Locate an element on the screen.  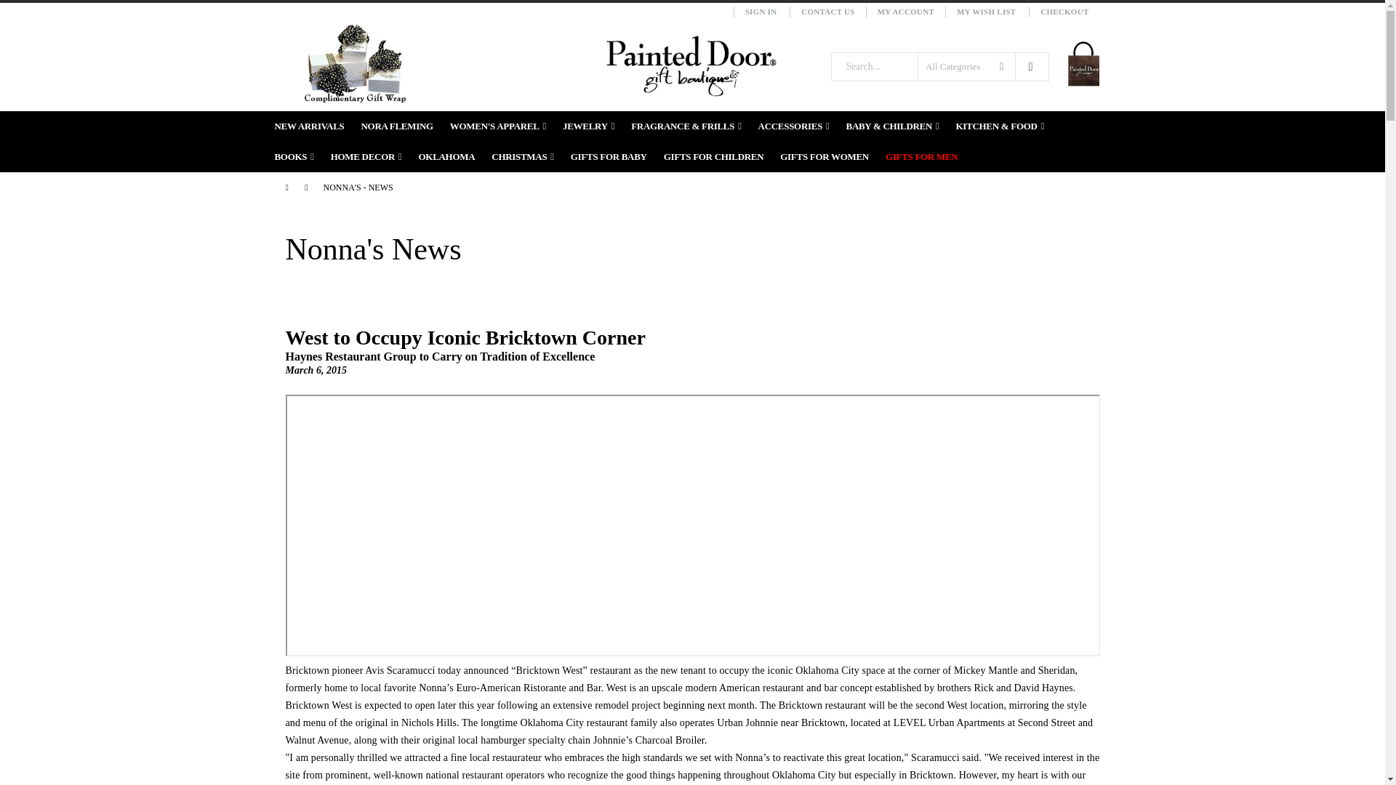
MY ACCOUNT is located at coordinates (904, 12).